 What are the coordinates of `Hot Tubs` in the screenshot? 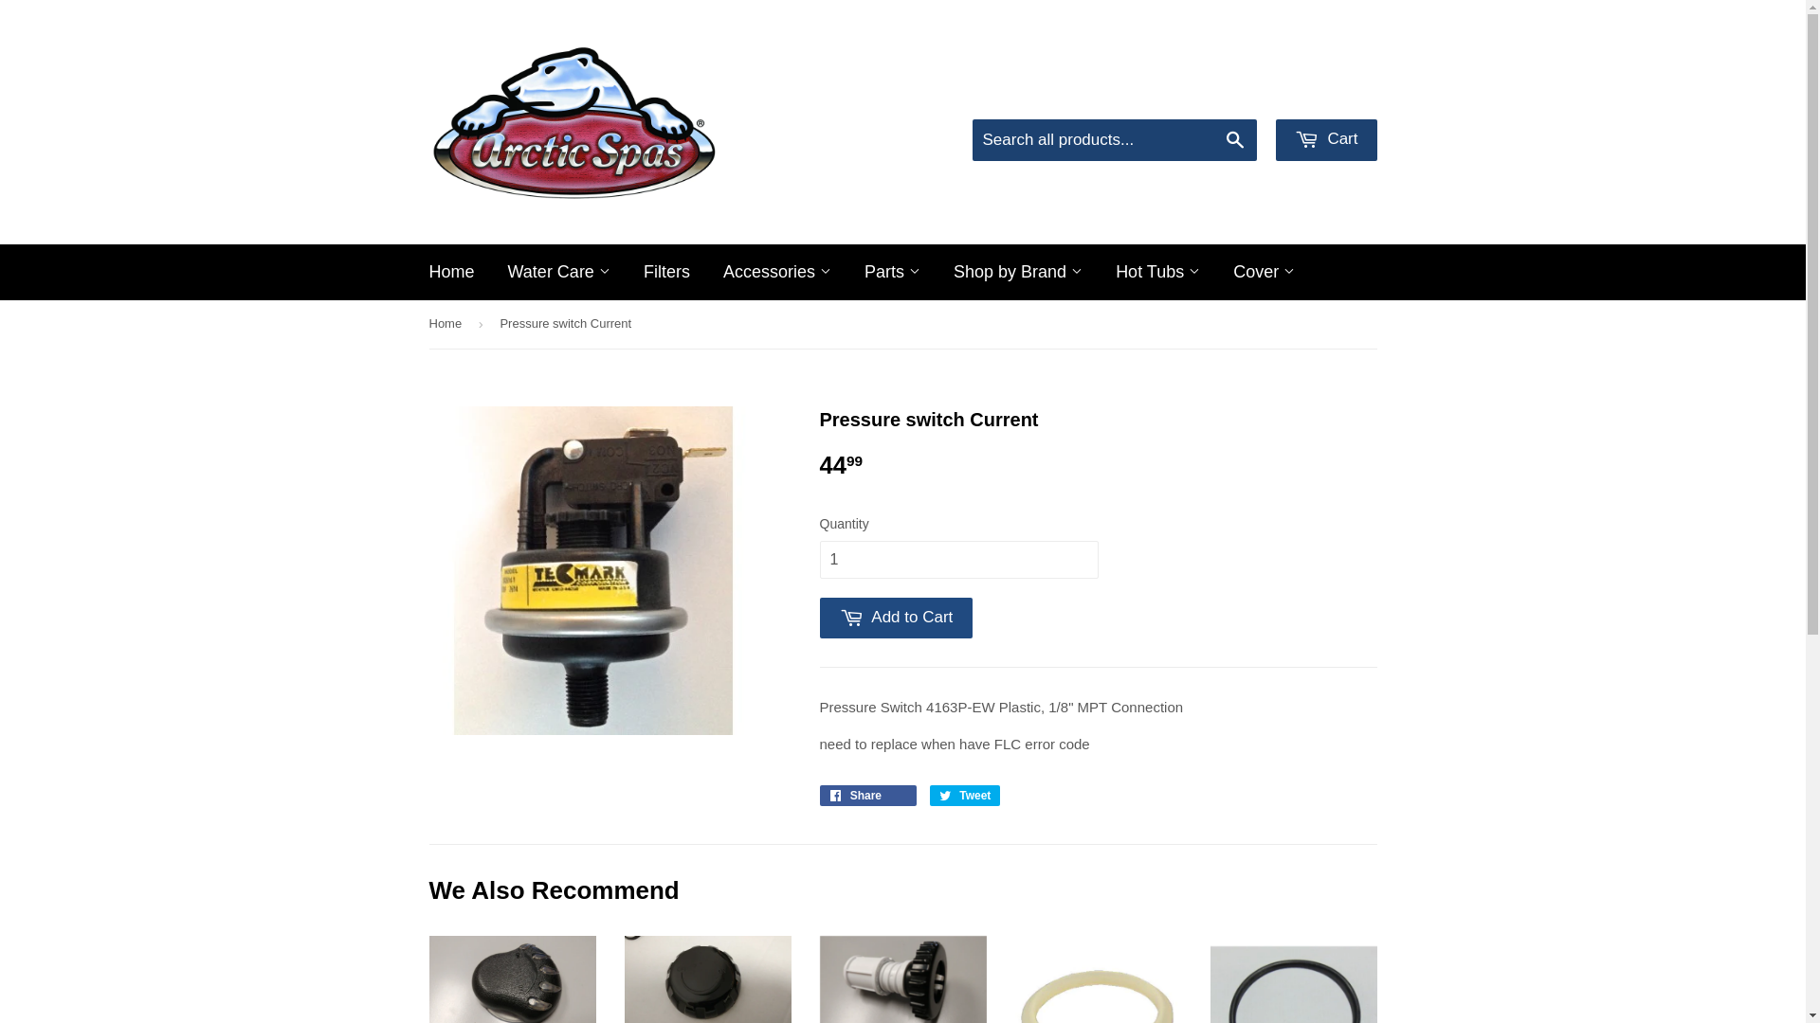 It's located at (1158, 273).